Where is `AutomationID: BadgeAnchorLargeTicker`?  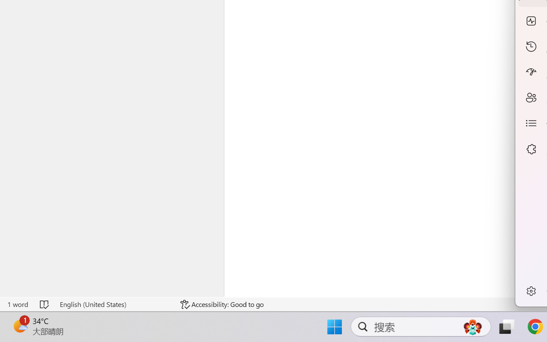 AutomationID: BadgeAnchorLargeTicker is located at coordinates (20, 326).